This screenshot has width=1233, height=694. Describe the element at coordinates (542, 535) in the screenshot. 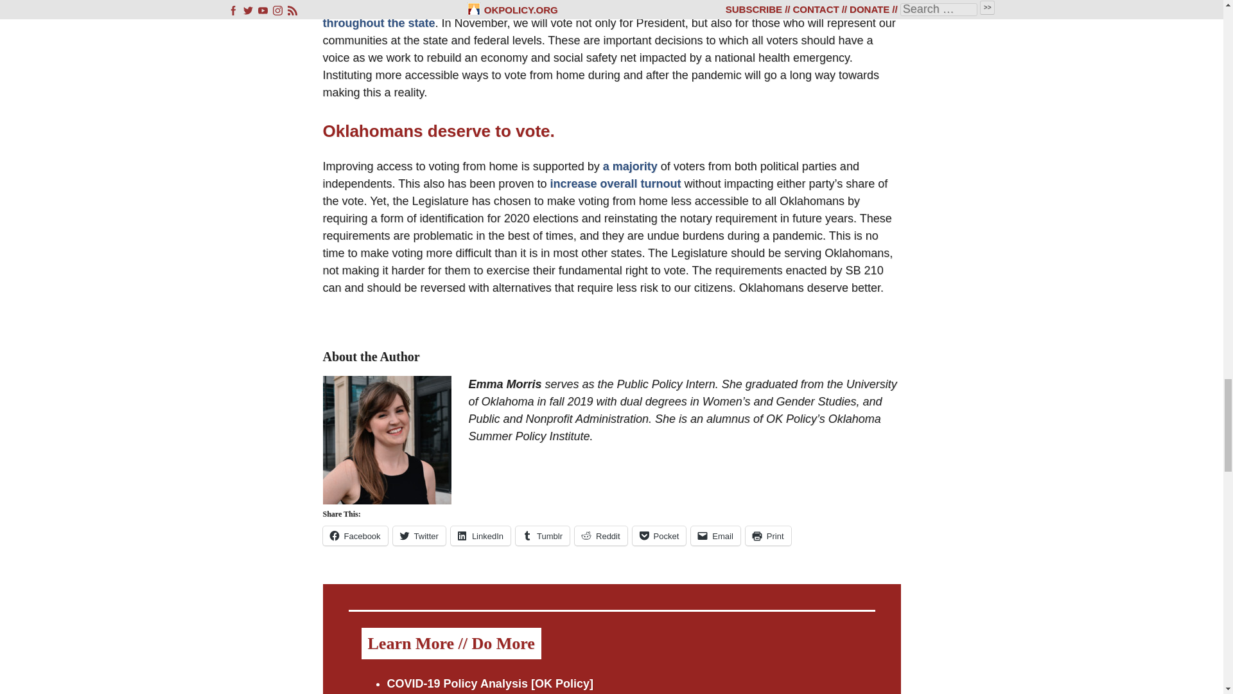

I see `Click to share on Tumblr` at that location.